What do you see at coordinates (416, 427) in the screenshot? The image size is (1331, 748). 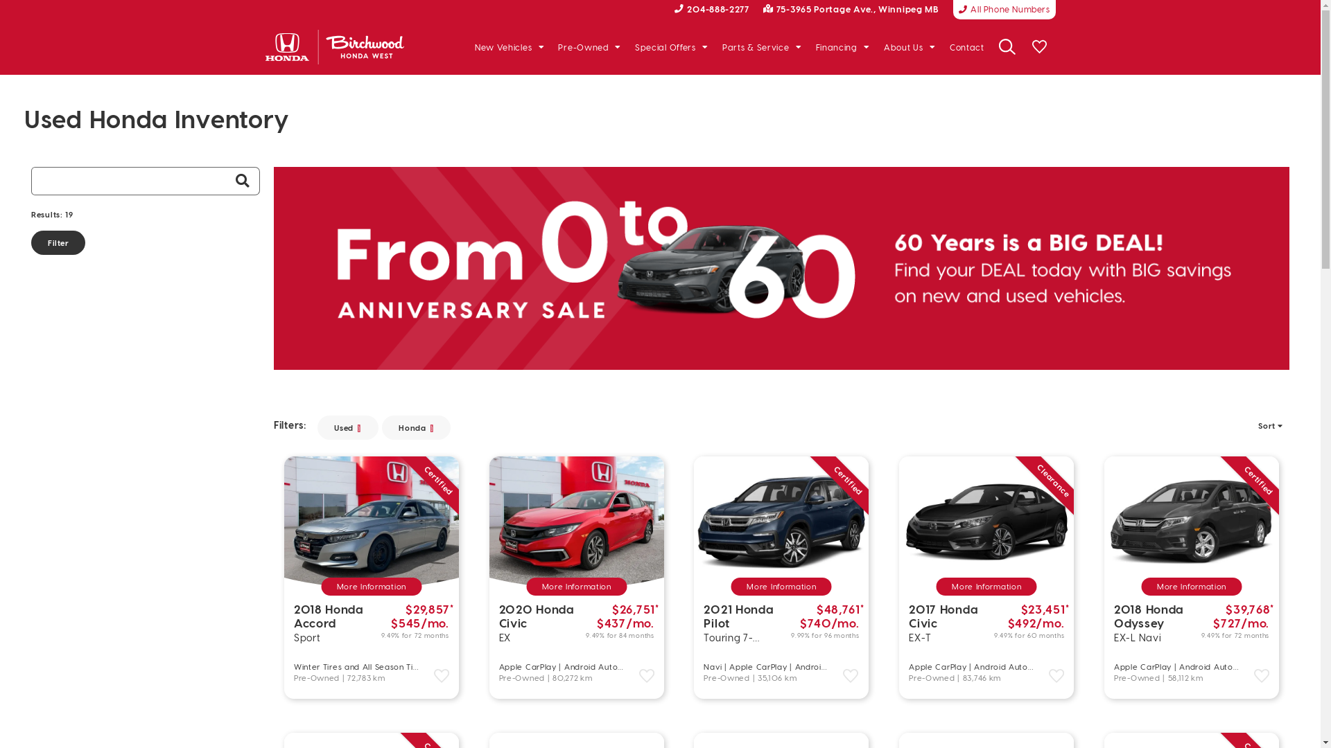 I see `Honda` at bounding box center [416, 427].